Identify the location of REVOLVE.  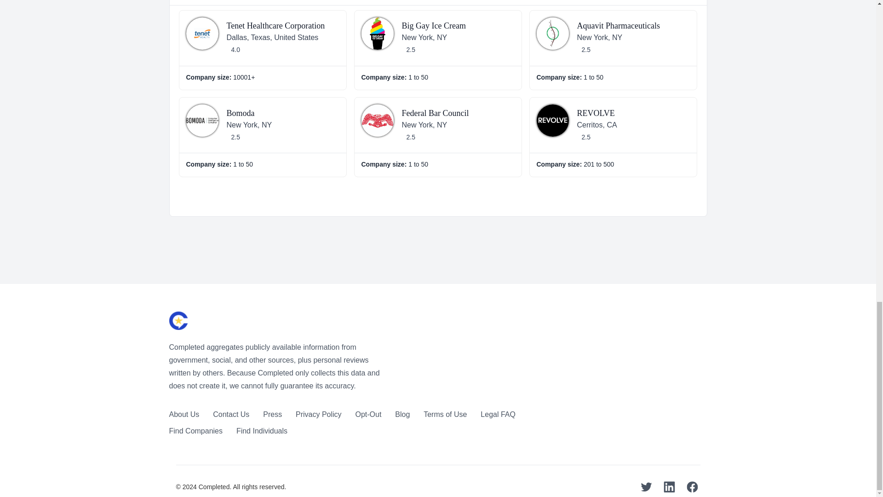
(595, 113).